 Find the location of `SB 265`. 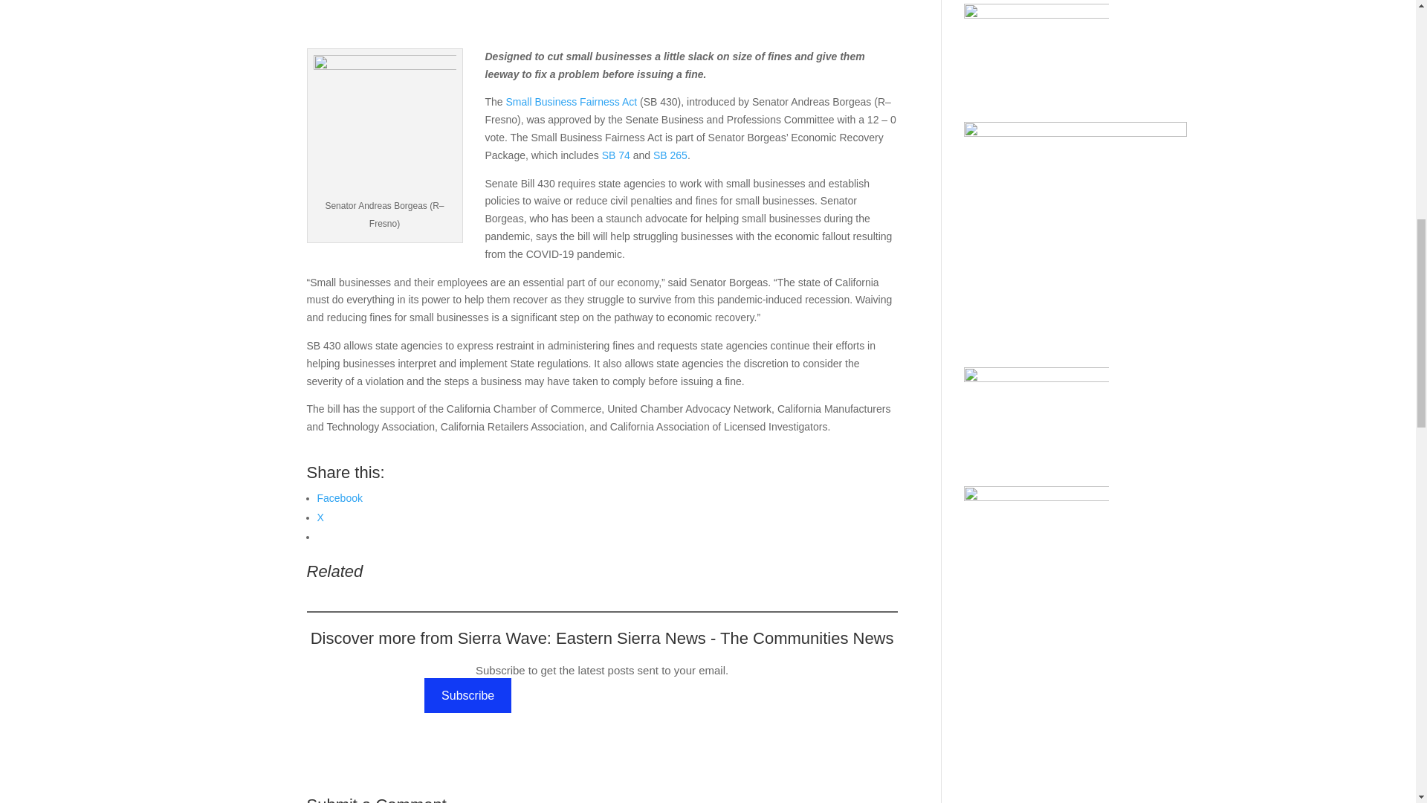

SB 265 is located at coordinates (670, 155).